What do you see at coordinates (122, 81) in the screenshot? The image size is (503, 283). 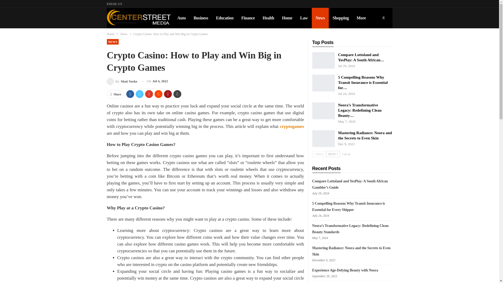 I see `By Matt Yorke` at bounding box center [122, 81].